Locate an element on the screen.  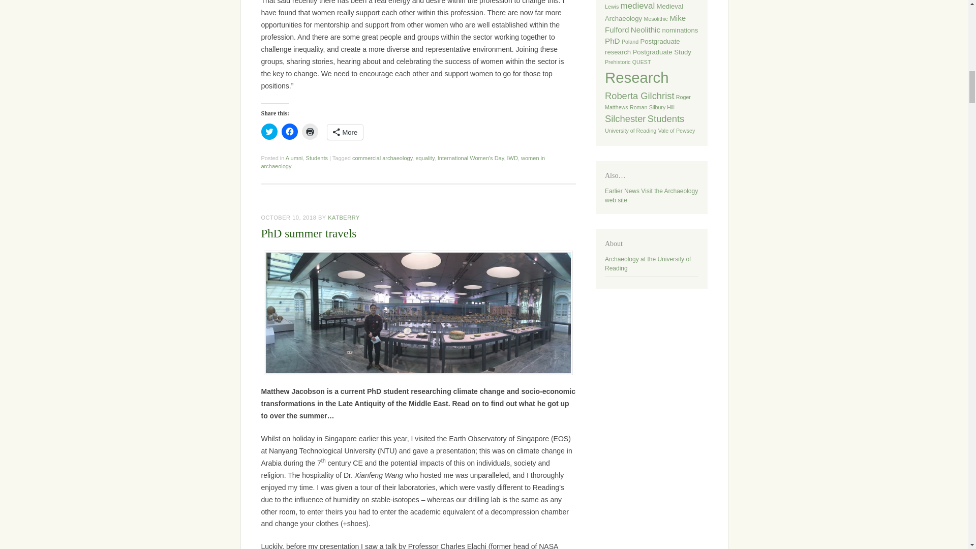
11:00 am is located at coordinates (289, 218).